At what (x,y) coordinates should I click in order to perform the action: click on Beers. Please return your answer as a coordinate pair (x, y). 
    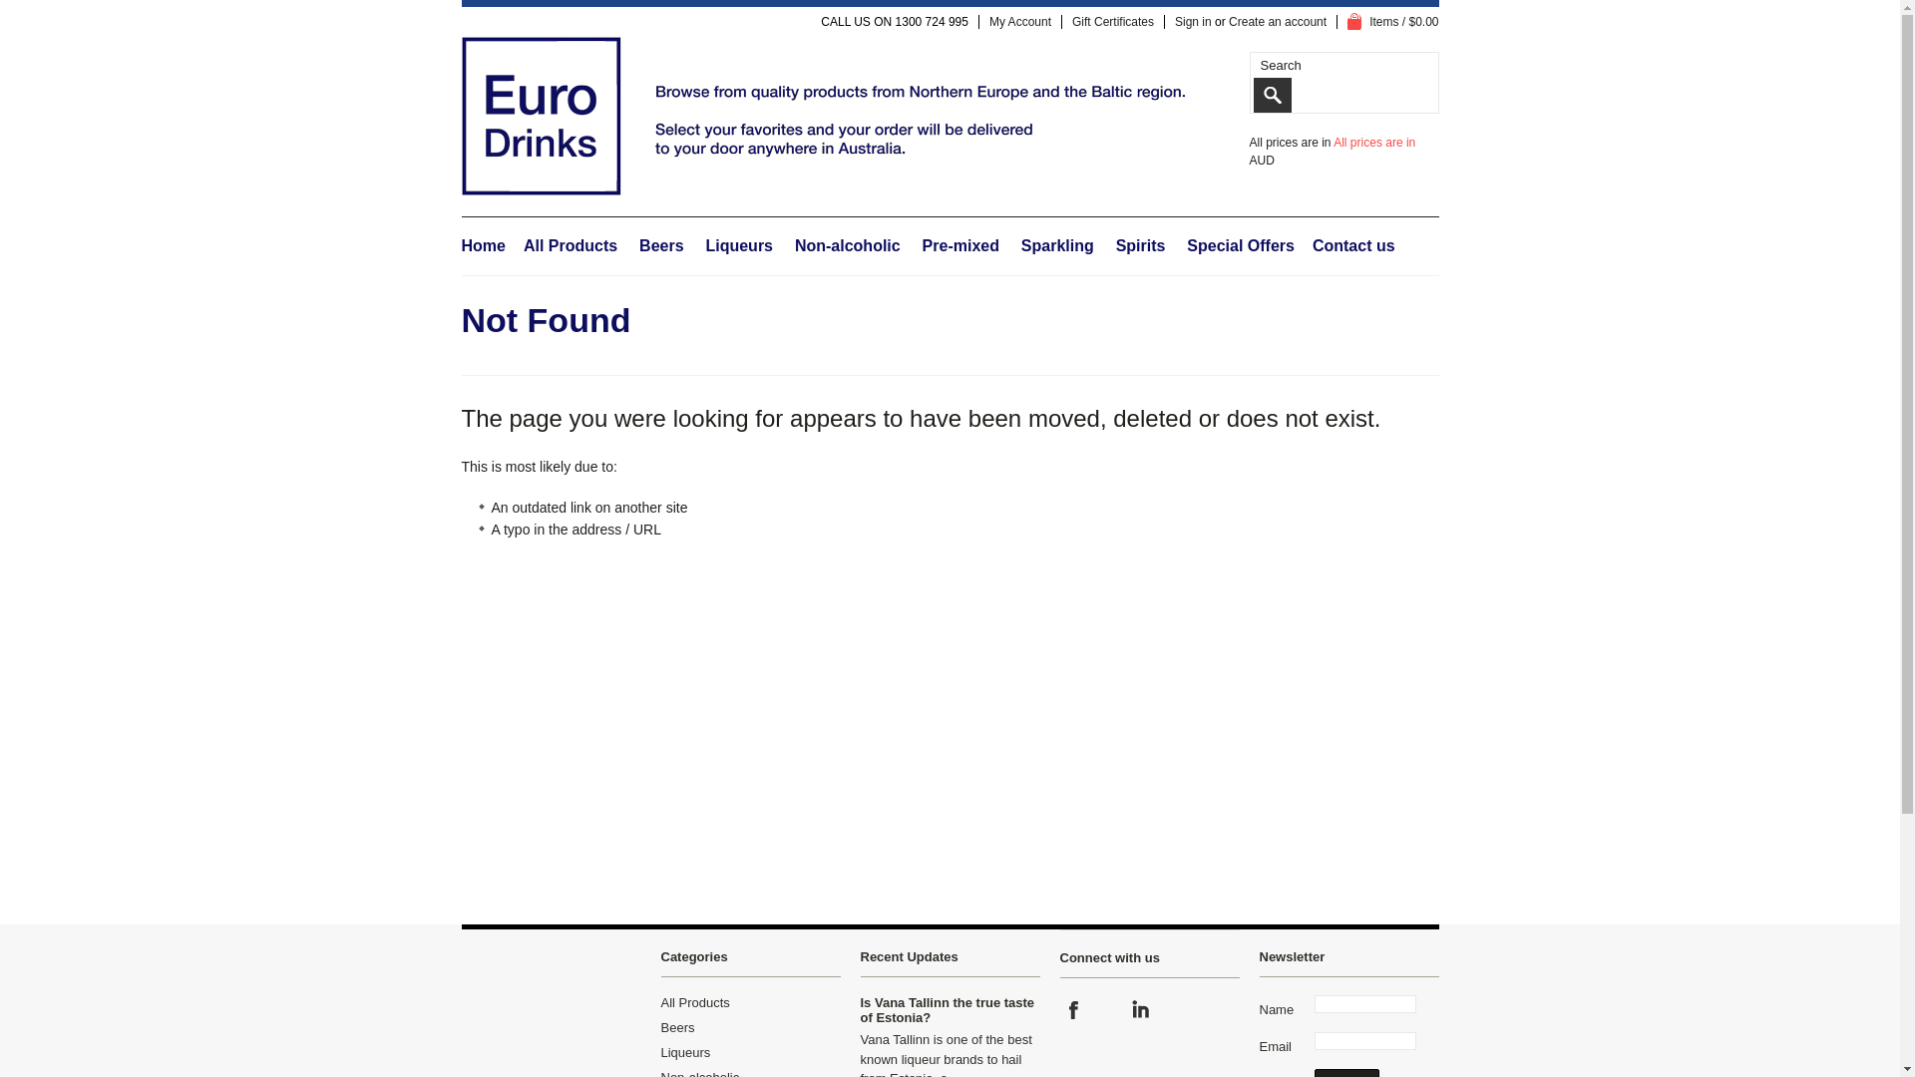
    Looking at the image, I should click on (677, 1027).